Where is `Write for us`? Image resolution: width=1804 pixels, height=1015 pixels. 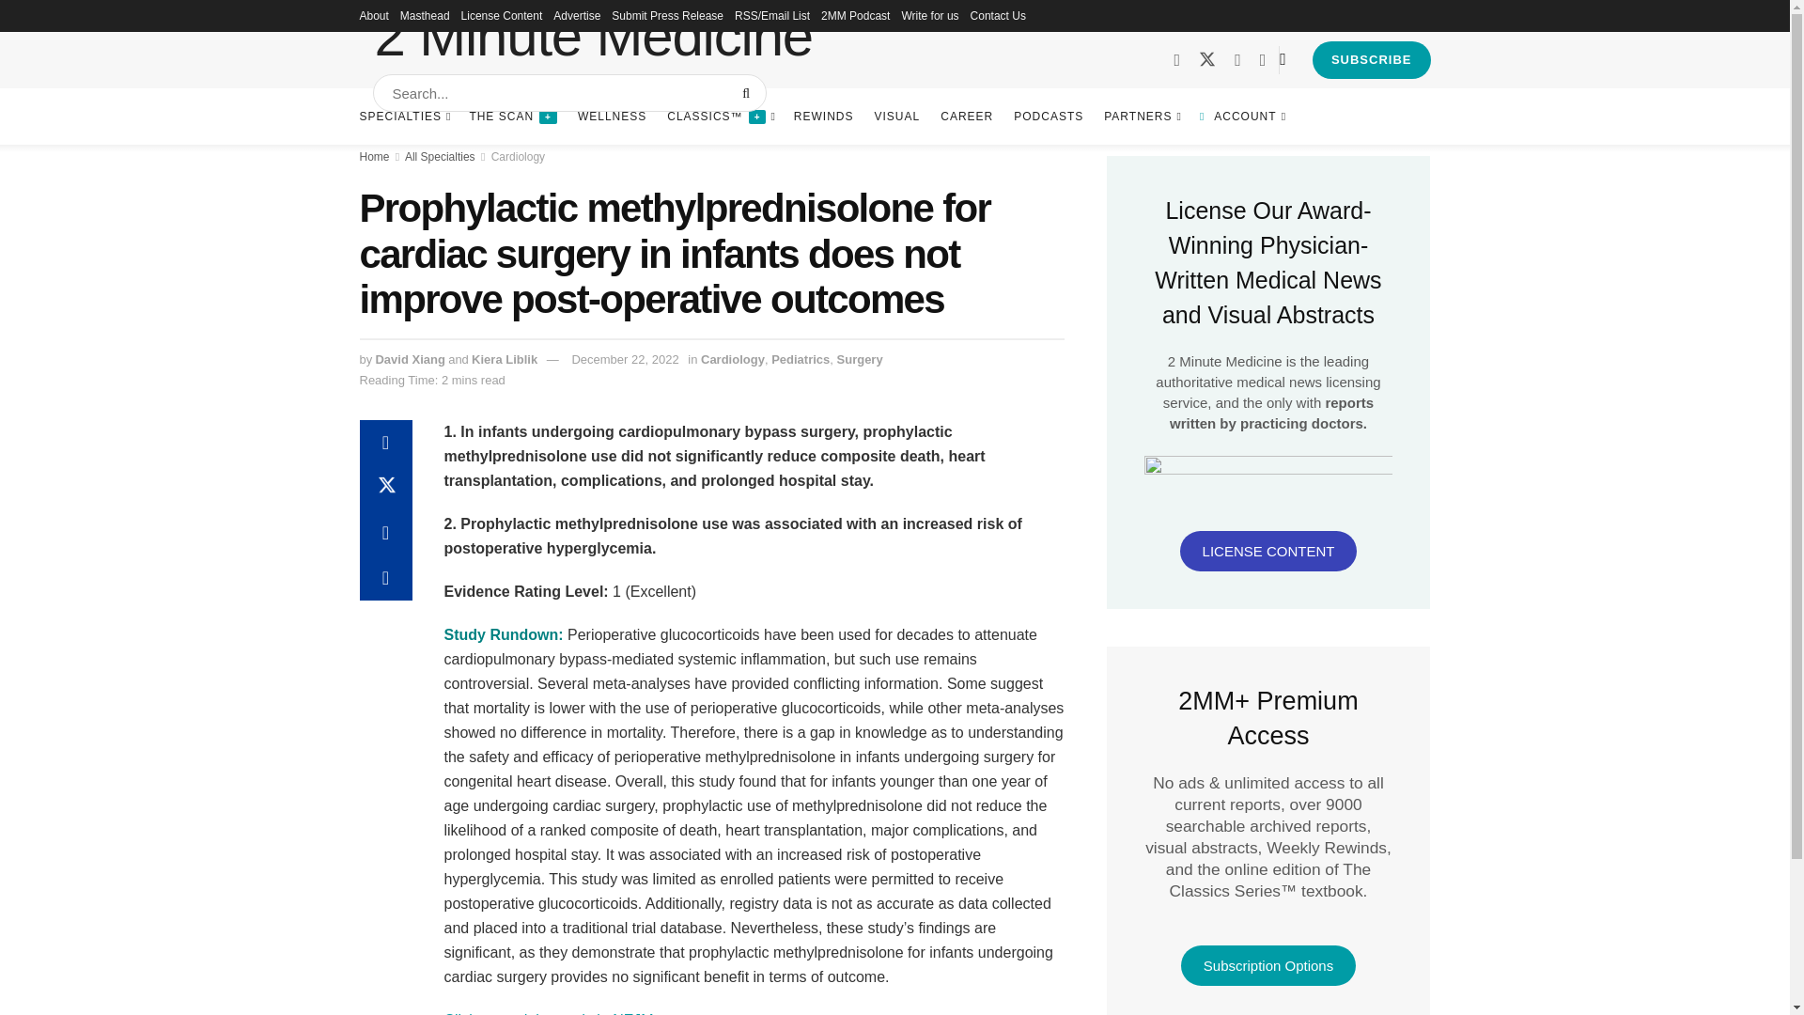
Write for us is located at coordinates (928, 15).